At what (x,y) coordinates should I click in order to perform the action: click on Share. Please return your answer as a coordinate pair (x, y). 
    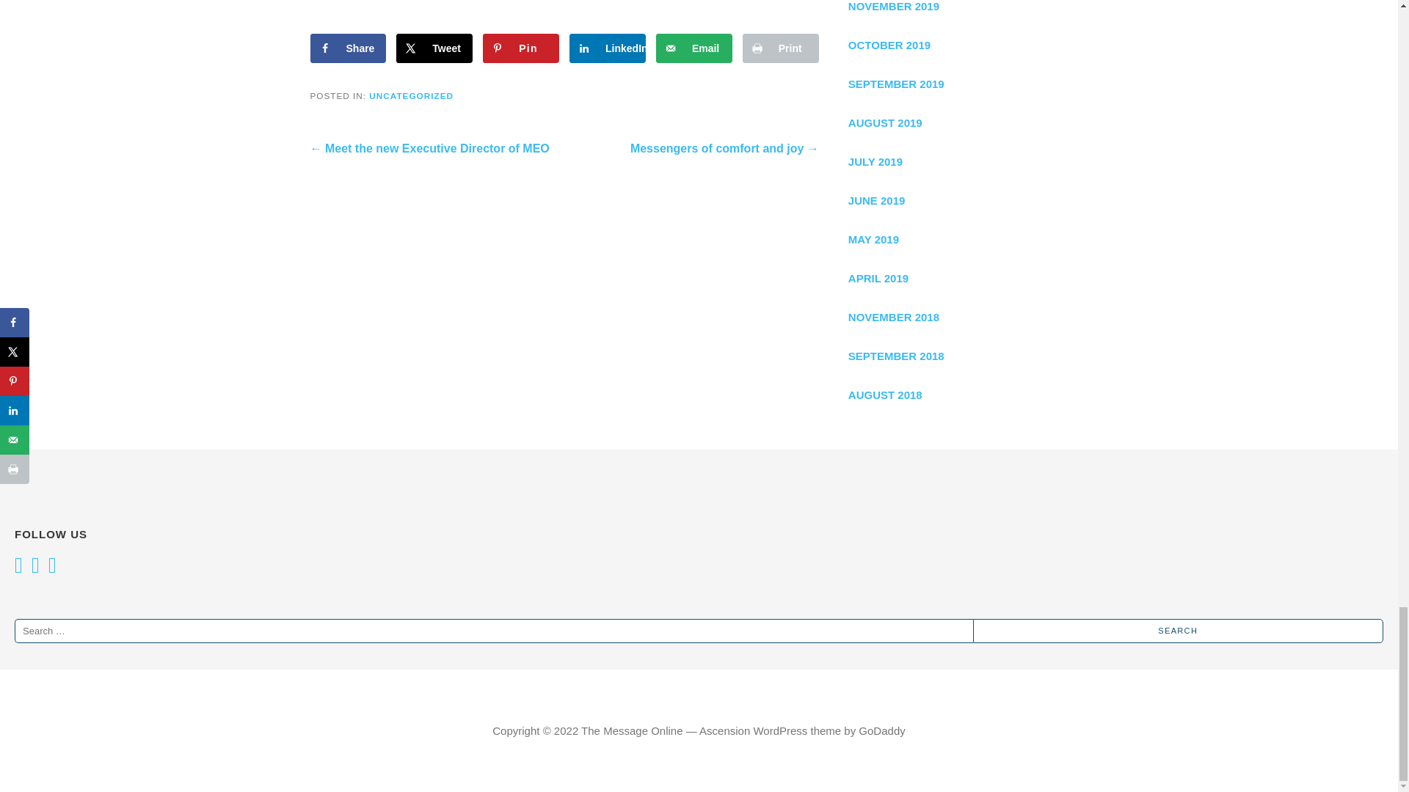
    Looking at the image, I should click on (348, 48).